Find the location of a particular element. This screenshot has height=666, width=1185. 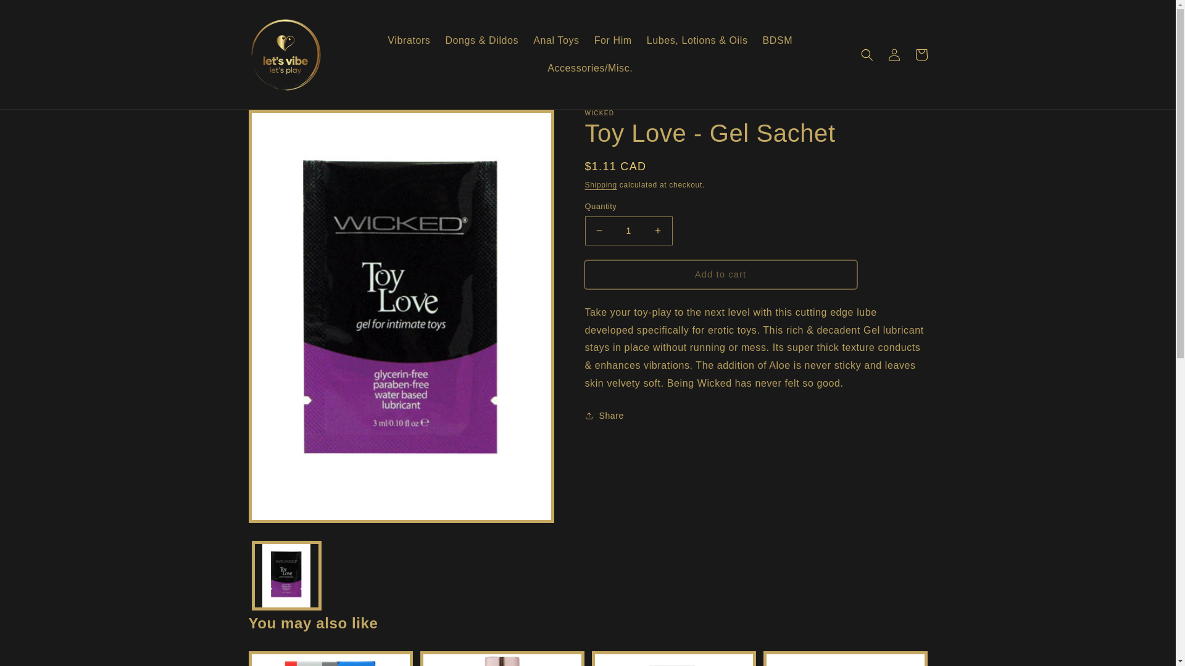

Log in is located at coordinates (894, 54).